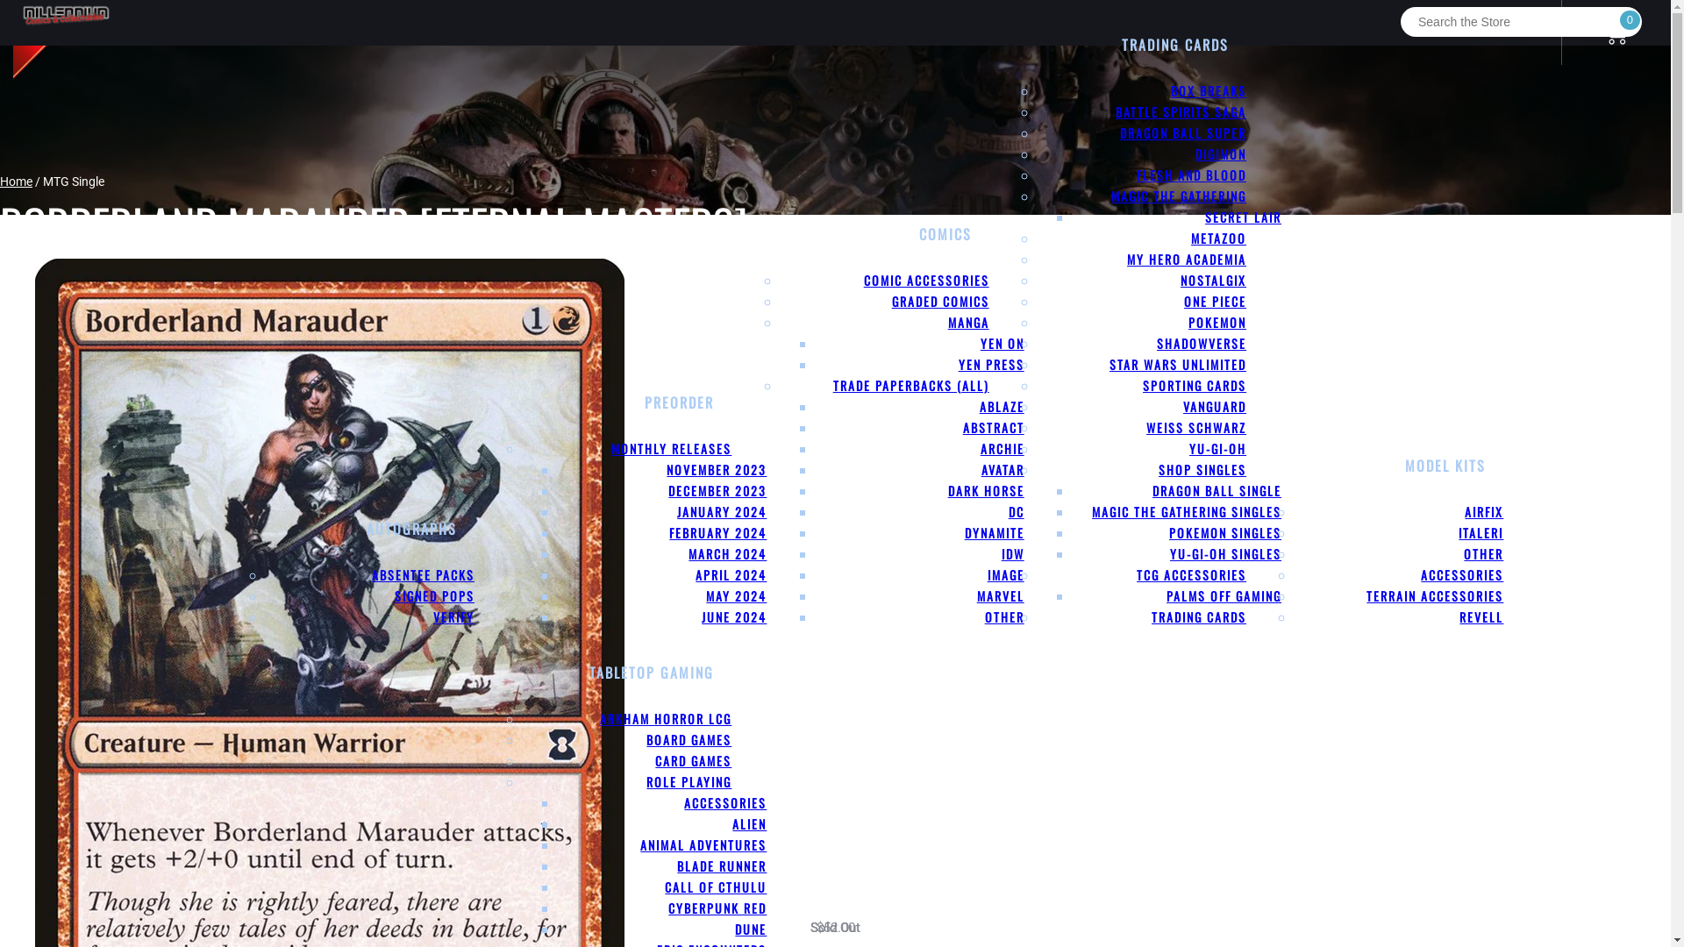 Image resolution: width=1684 pixels, height=947 pixels. What do you see at coordinates (1005, 617) in the screenshot?
I see `OTHER` at bounding box center [1005, 617].